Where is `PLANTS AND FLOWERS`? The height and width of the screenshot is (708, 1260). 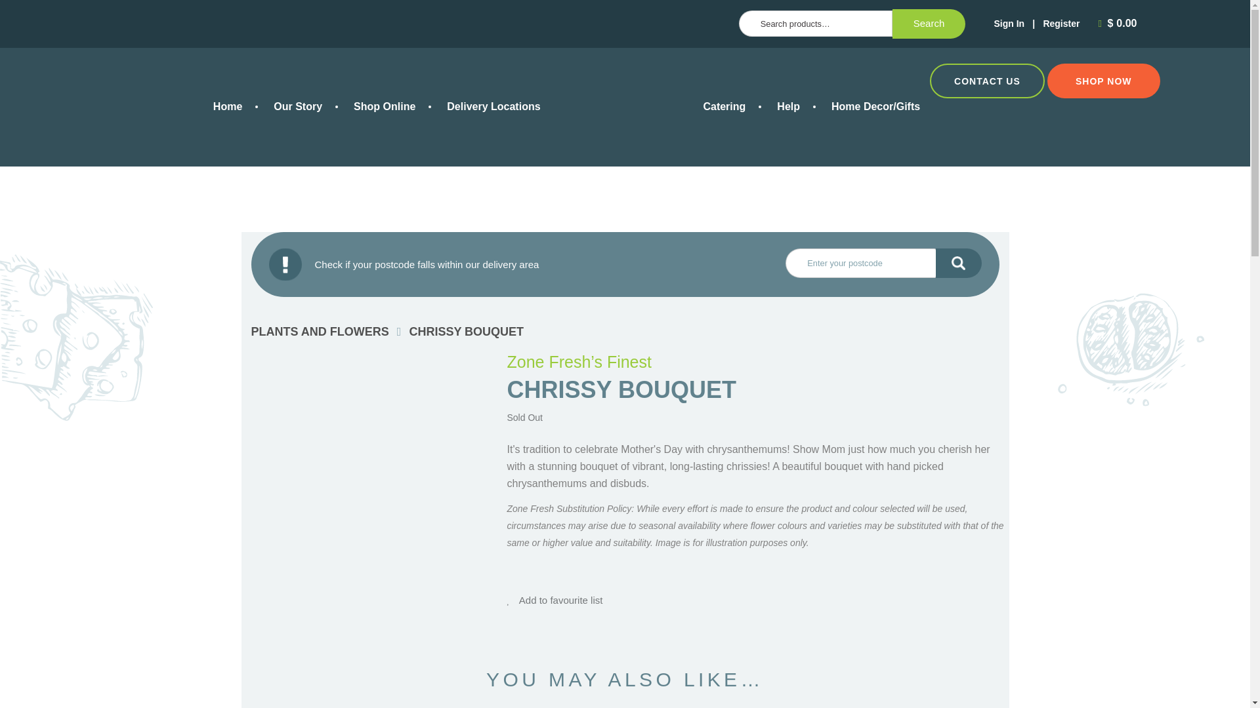
PLANTS AND FLOWERS is located at coordinates (319, 332).